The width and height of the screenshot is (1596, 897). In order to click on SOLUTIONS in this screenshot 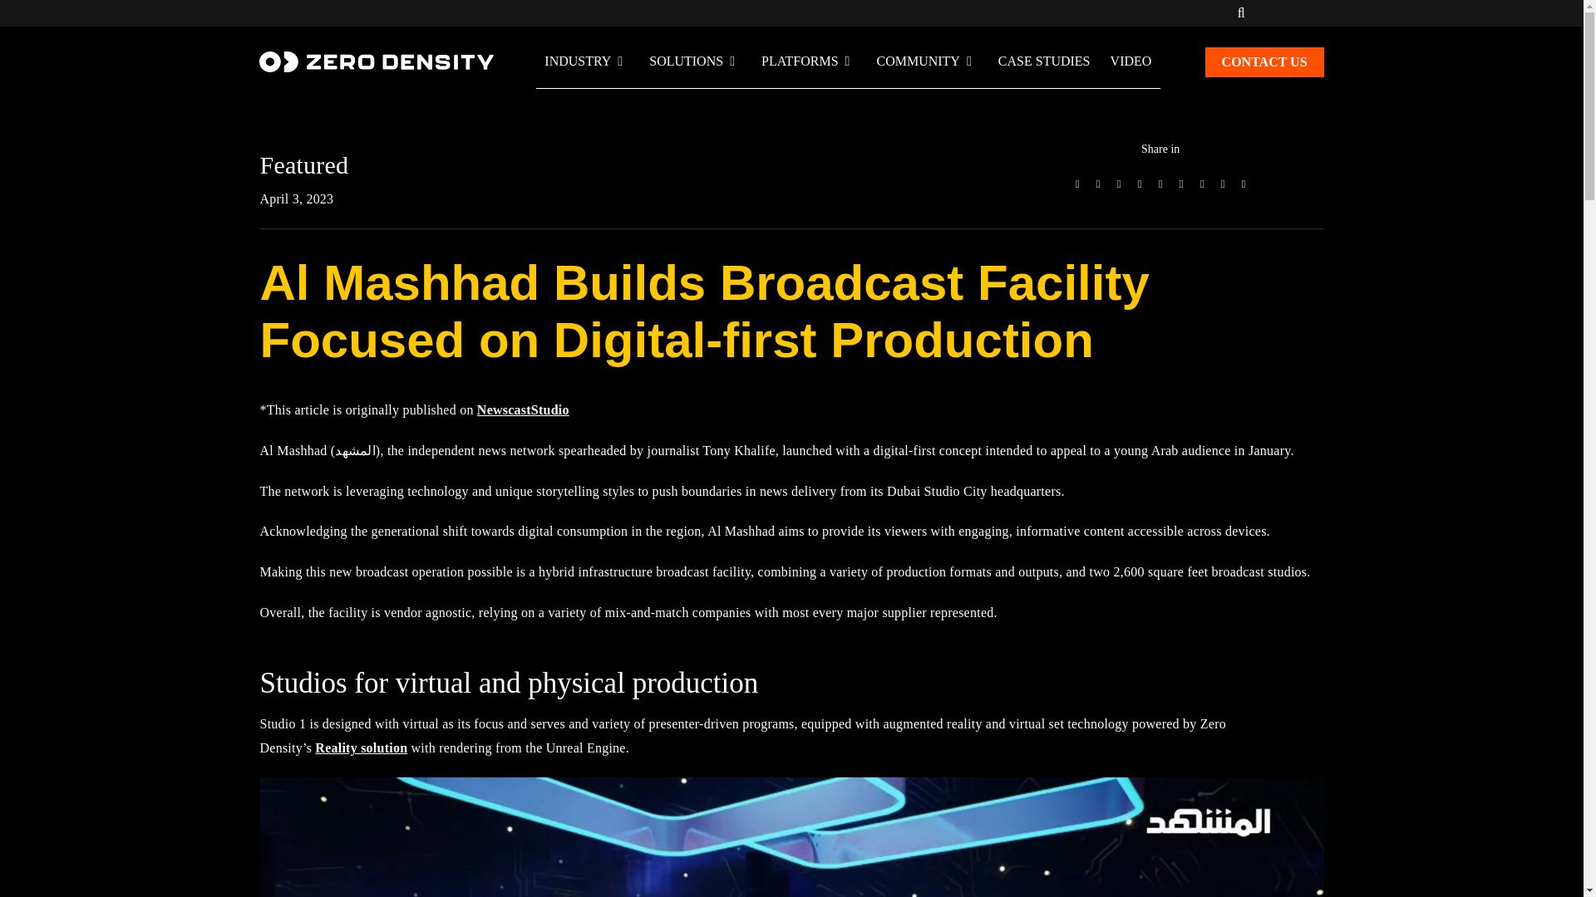, I will do `click(695, 61)`.